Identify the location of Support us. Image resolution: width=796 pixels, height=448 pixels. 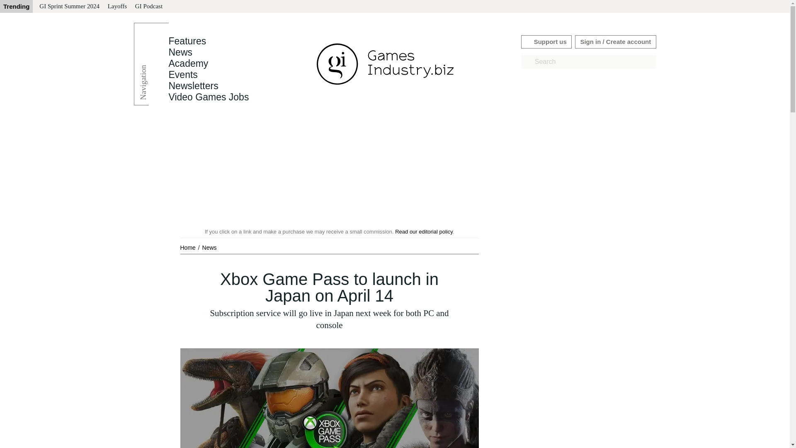
(546, 41).